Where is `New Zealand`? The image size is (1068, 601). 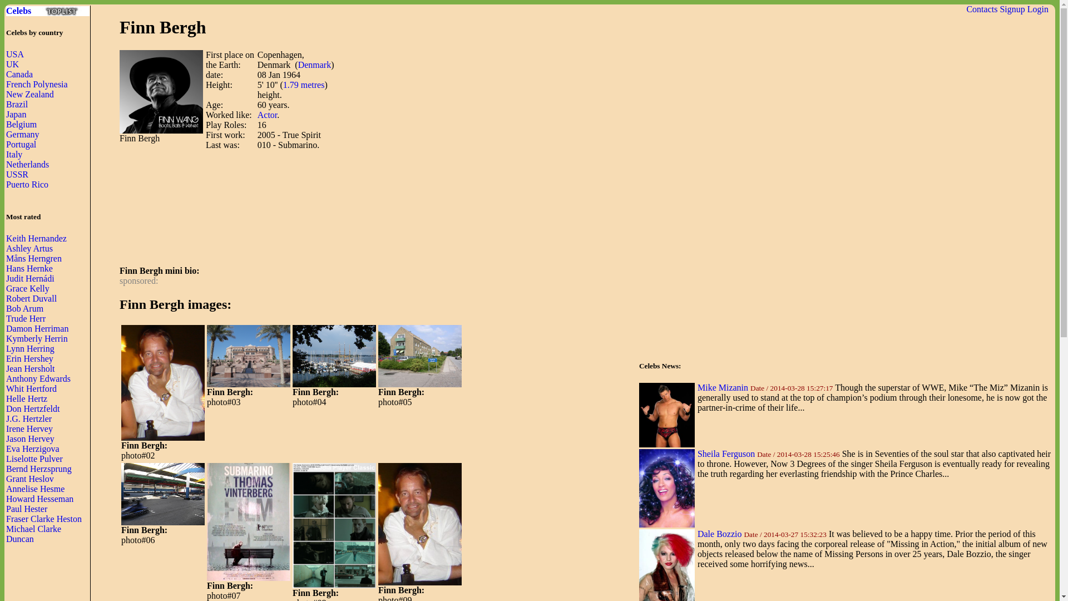 New Zealand is located at coordinates (30, 94).